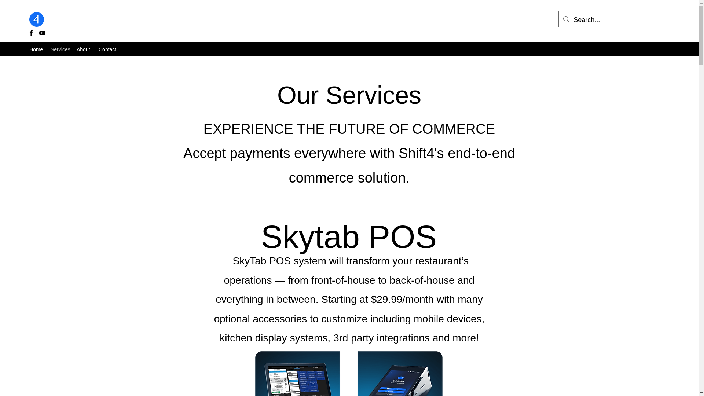 This screenshot has height=396, width=704. I want to click on Contact, so click(108, 49).